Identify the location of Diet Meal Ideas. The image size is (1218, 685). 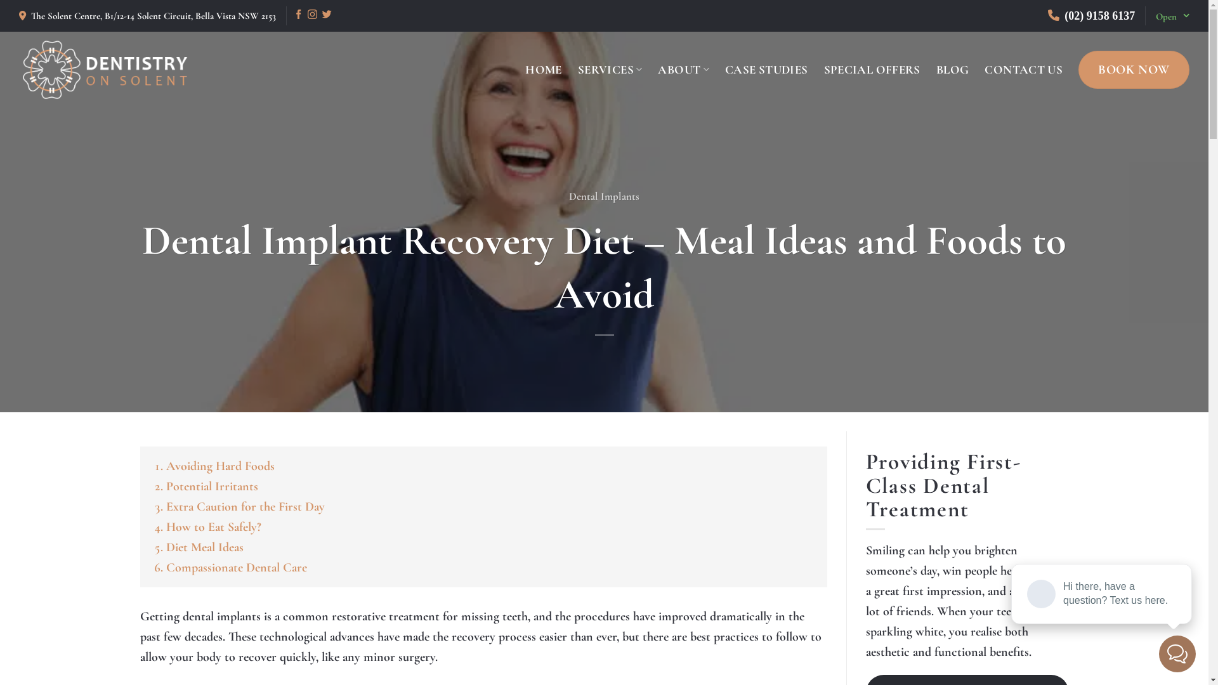
(205, 547).